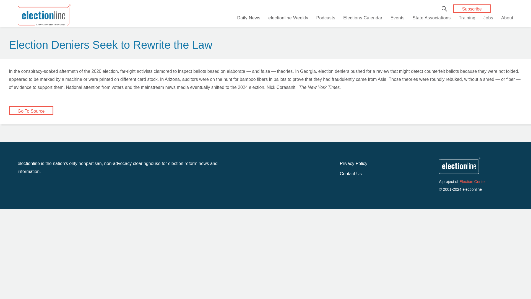 Image resolution: width=531 pixels, height=299 pixels. Describe the element at coordinates (44, 16) in the screenshot. I see `electionline` at that location.